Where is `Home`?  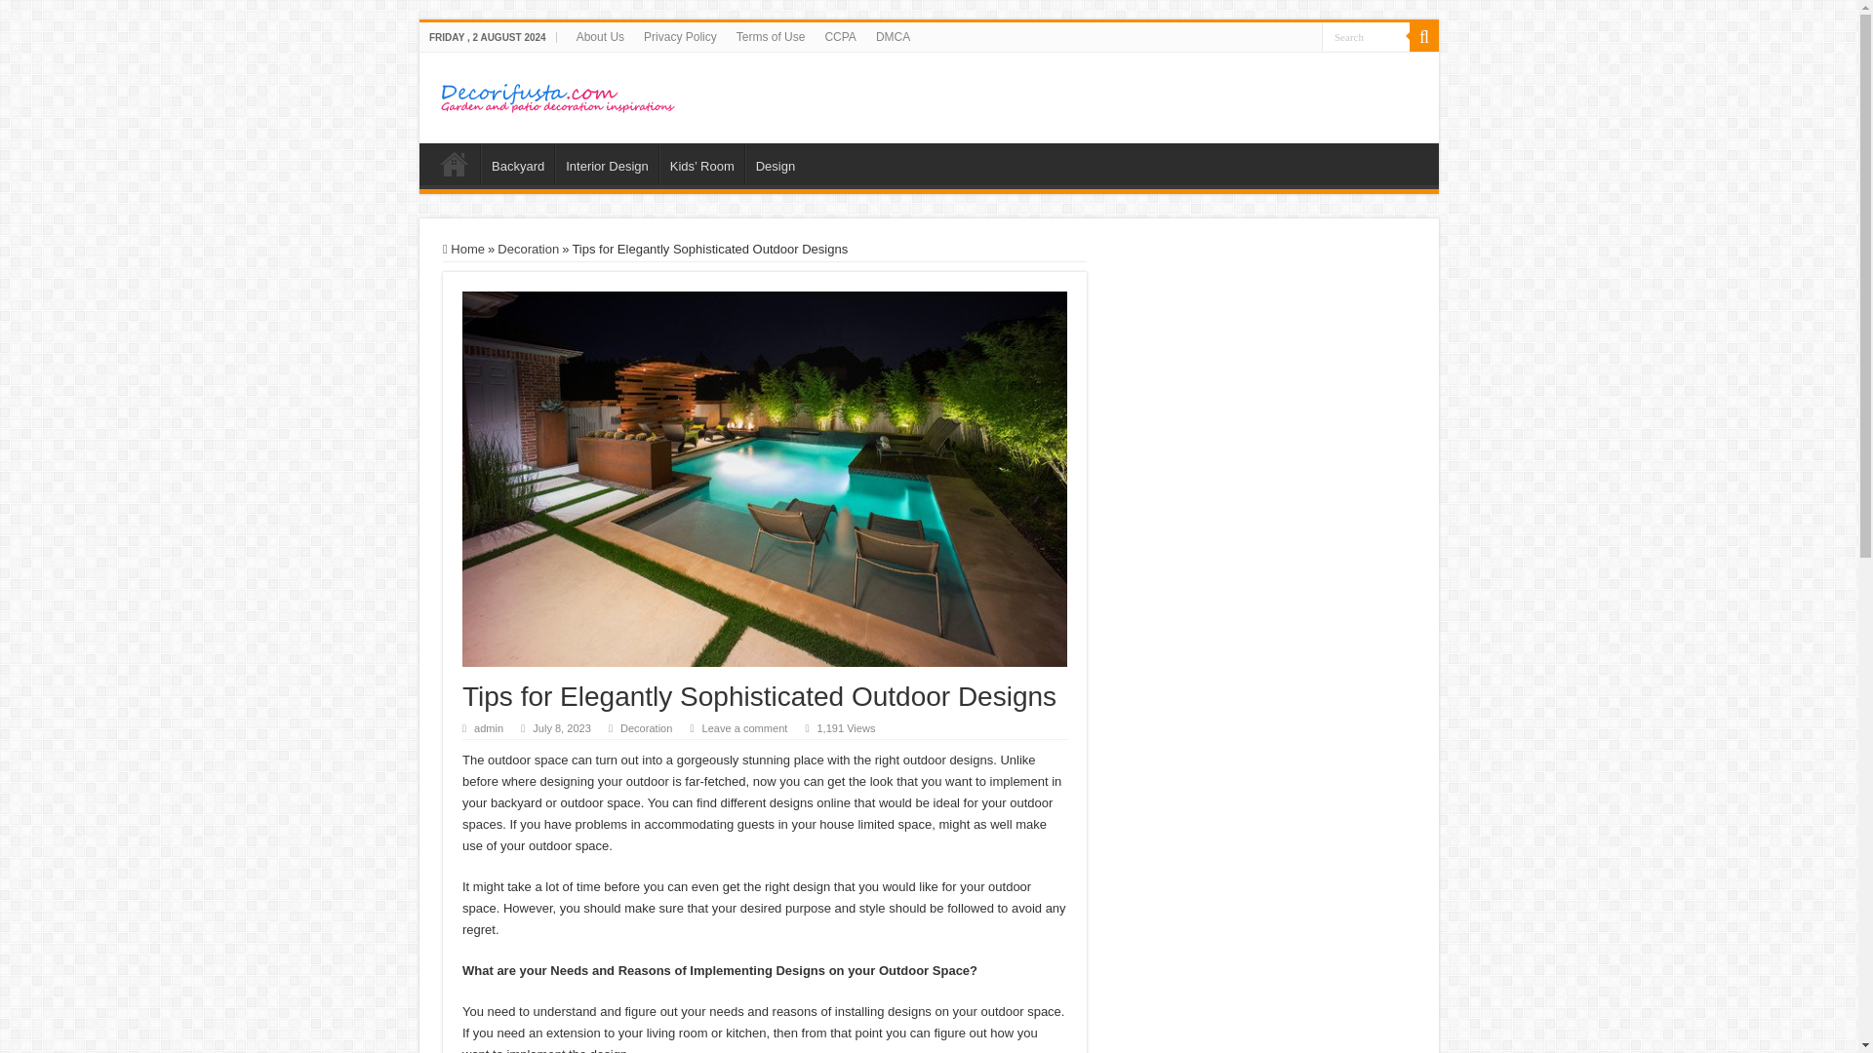
Home is located at coordinates (463, 250).